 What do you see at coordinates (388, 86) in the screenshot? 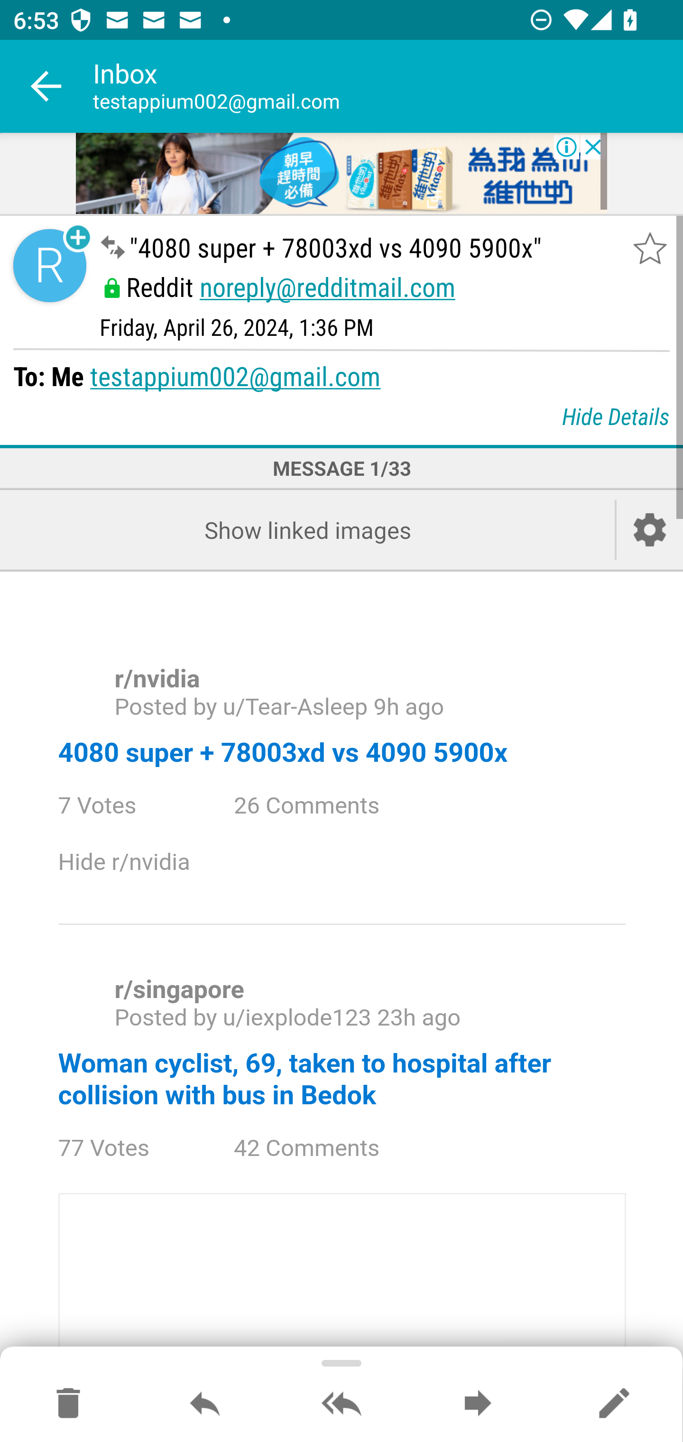
I see `Inbox testappium002@gmail.com` at bounding box center [388, 86].